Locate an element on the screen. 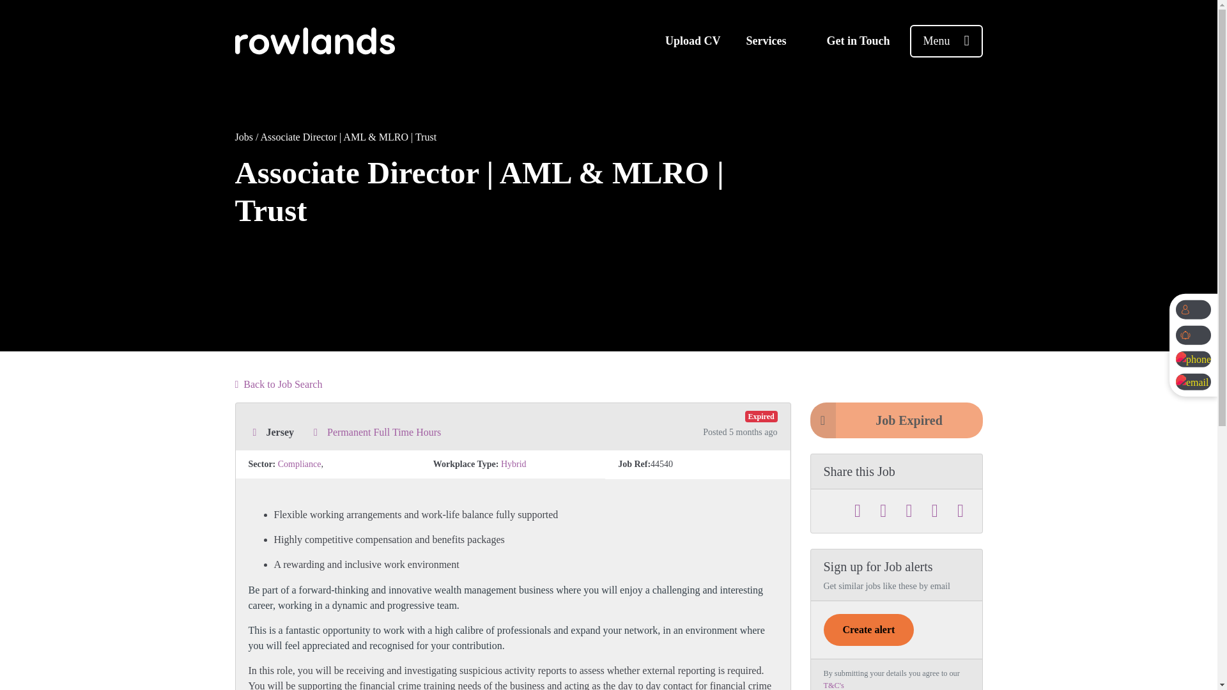 The image size is (1227, 690). Get in Touch is located at coordinates (858, 41).